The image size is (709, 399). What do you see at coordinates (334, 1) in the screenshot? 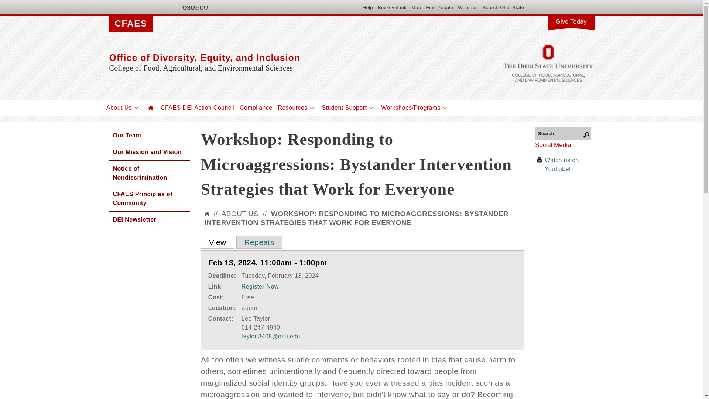
I see `Skip to main content` at bounding box center [334, 1].